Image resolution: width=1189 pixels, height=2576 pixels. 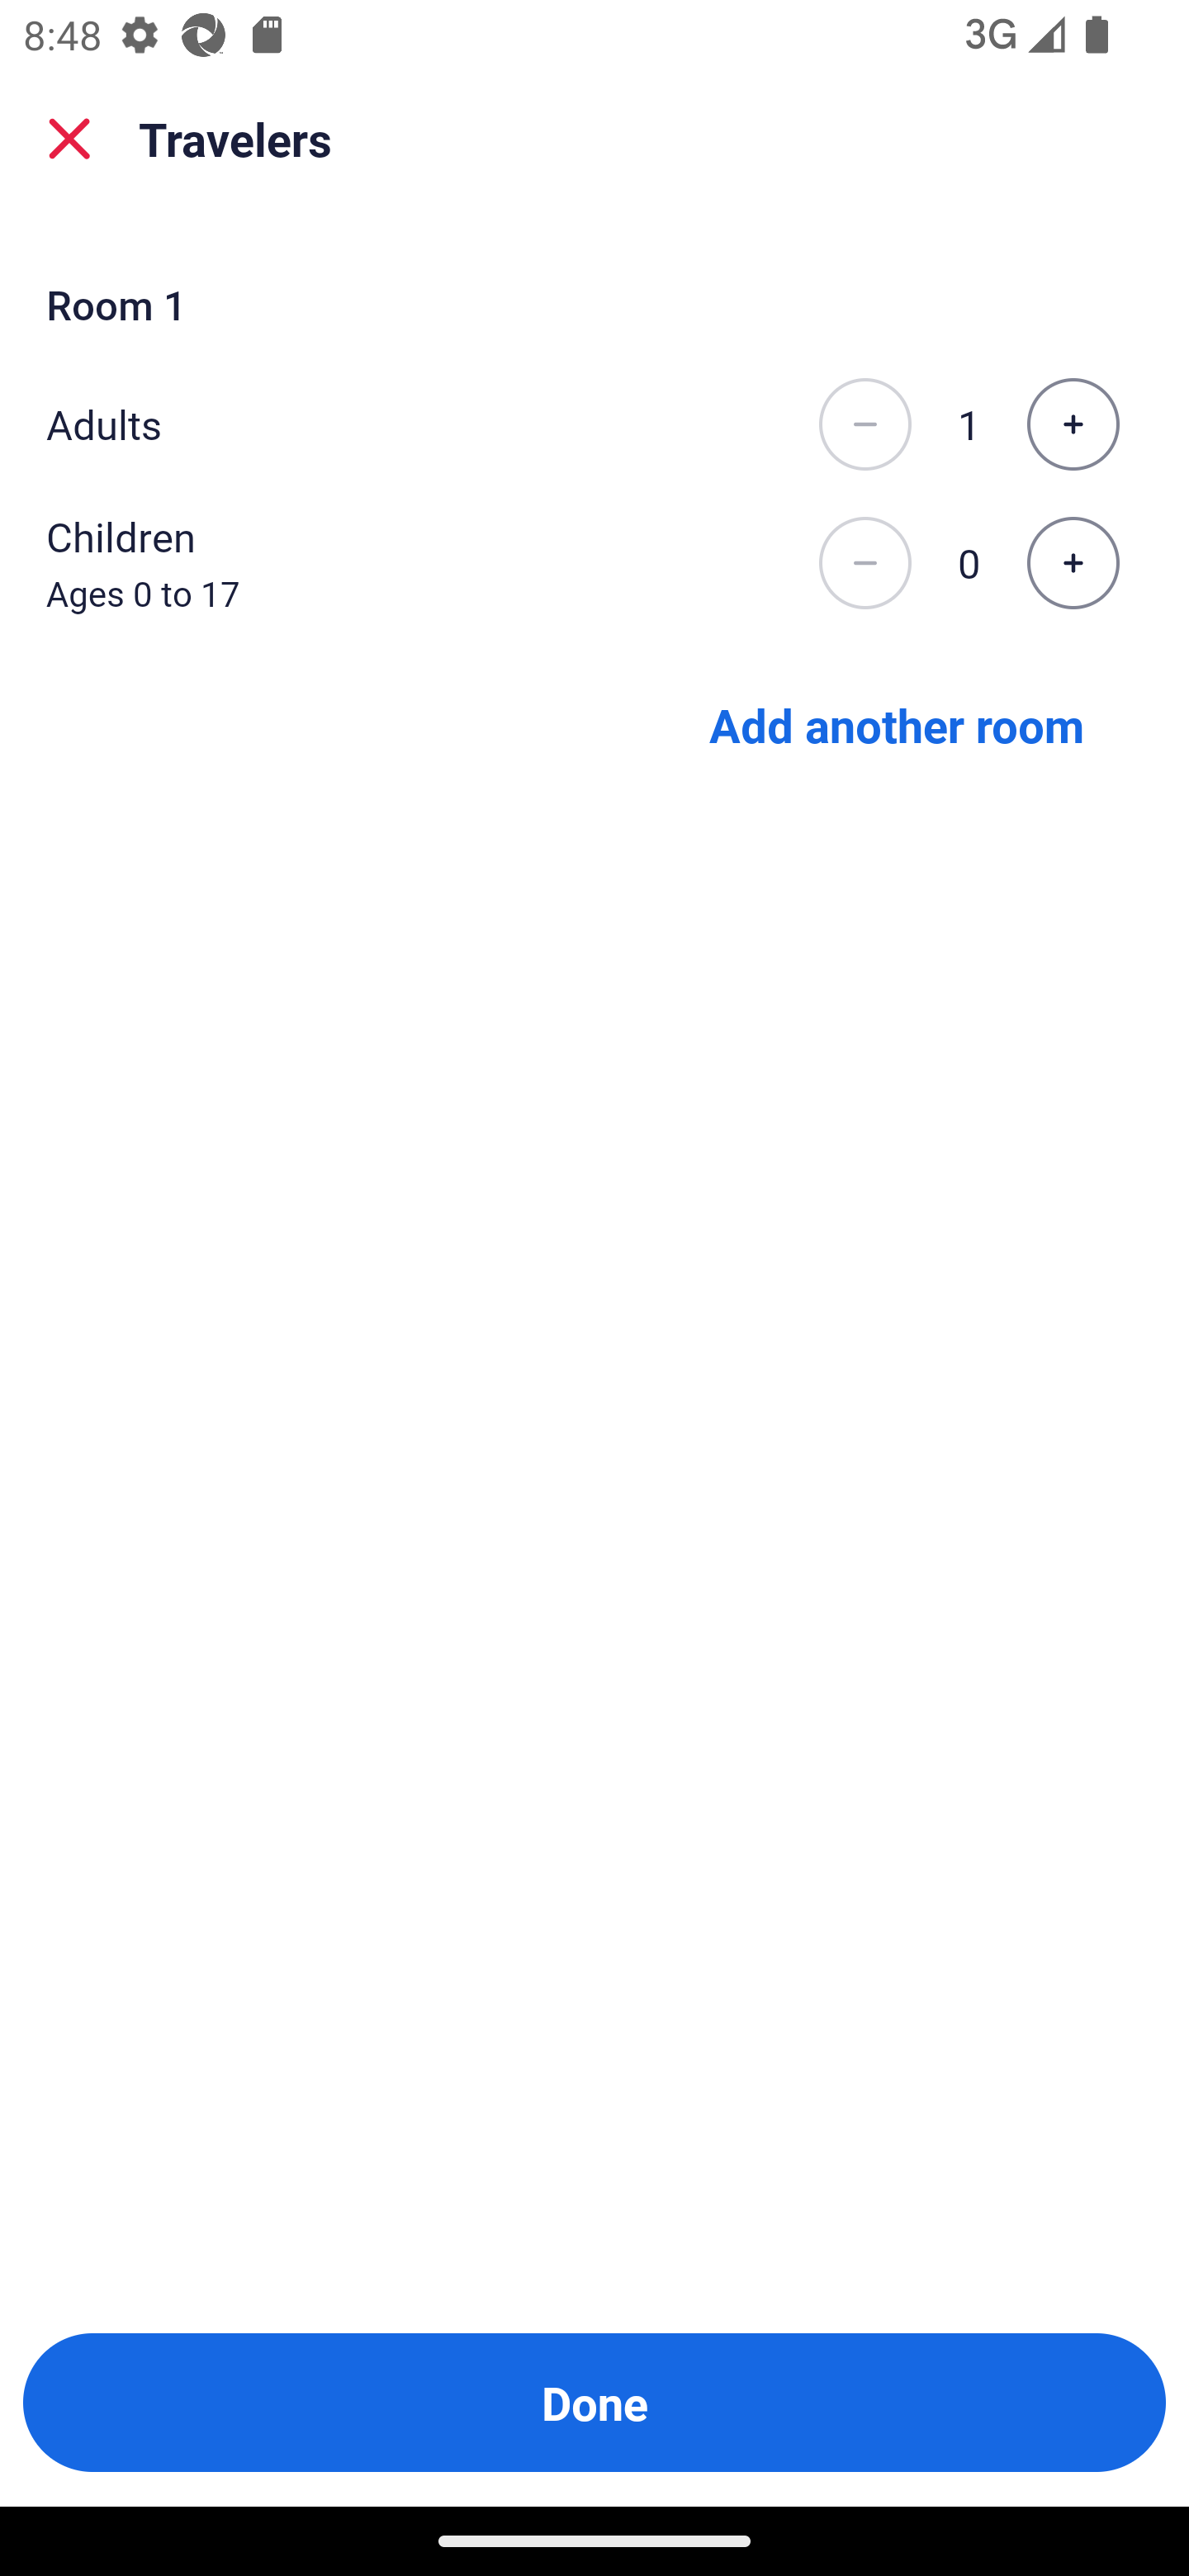 What do you see at coordinates (865, 564) in the screenshot?
I see `Decrease the number of children` at bounding box center [865, 564].